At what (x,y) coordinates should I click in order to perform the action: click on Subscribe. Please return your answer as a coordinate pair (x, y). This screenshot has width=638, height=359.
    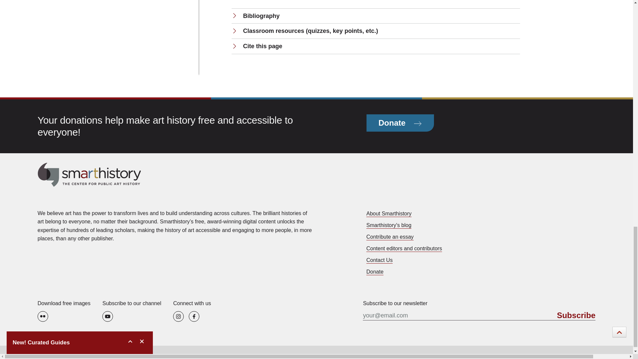
    Looking at the image, I should click on (576, 316).